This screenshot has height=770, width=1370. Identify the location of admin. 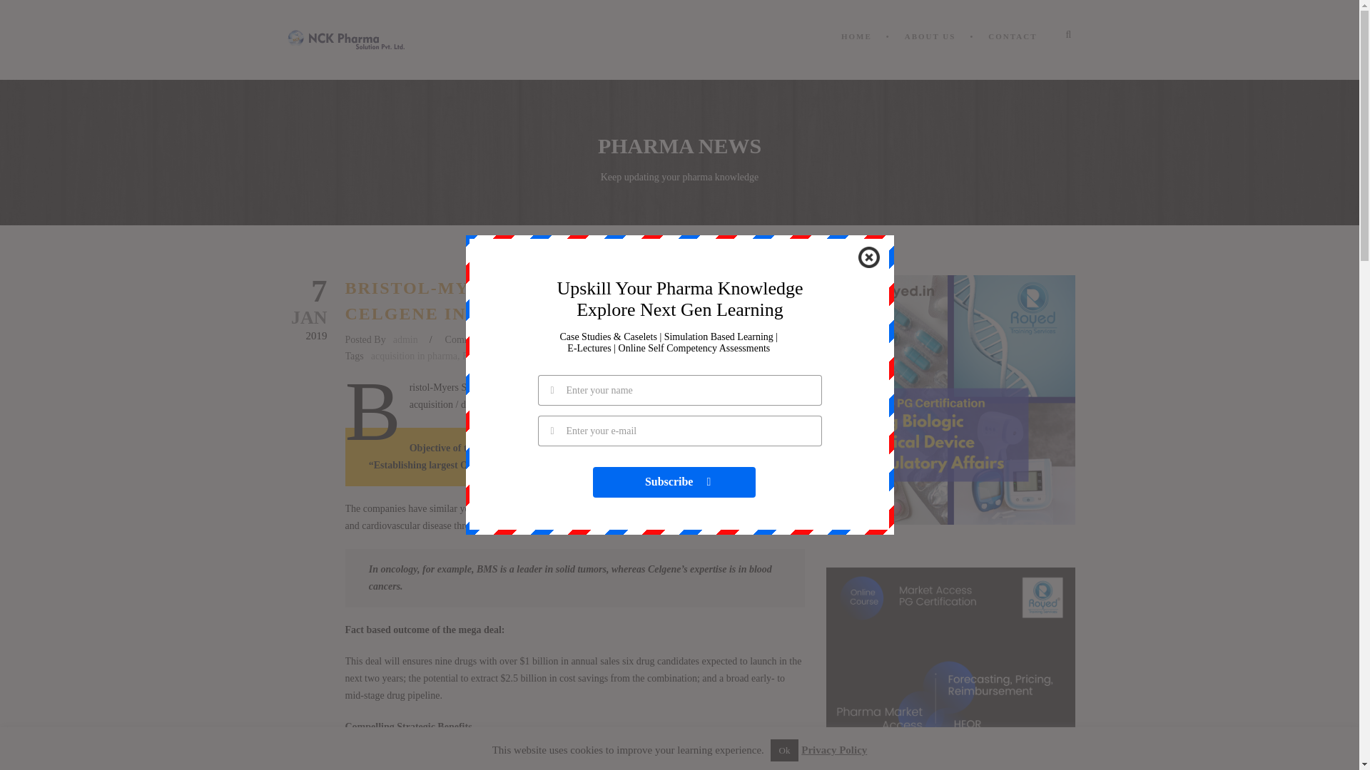
(405, 339).